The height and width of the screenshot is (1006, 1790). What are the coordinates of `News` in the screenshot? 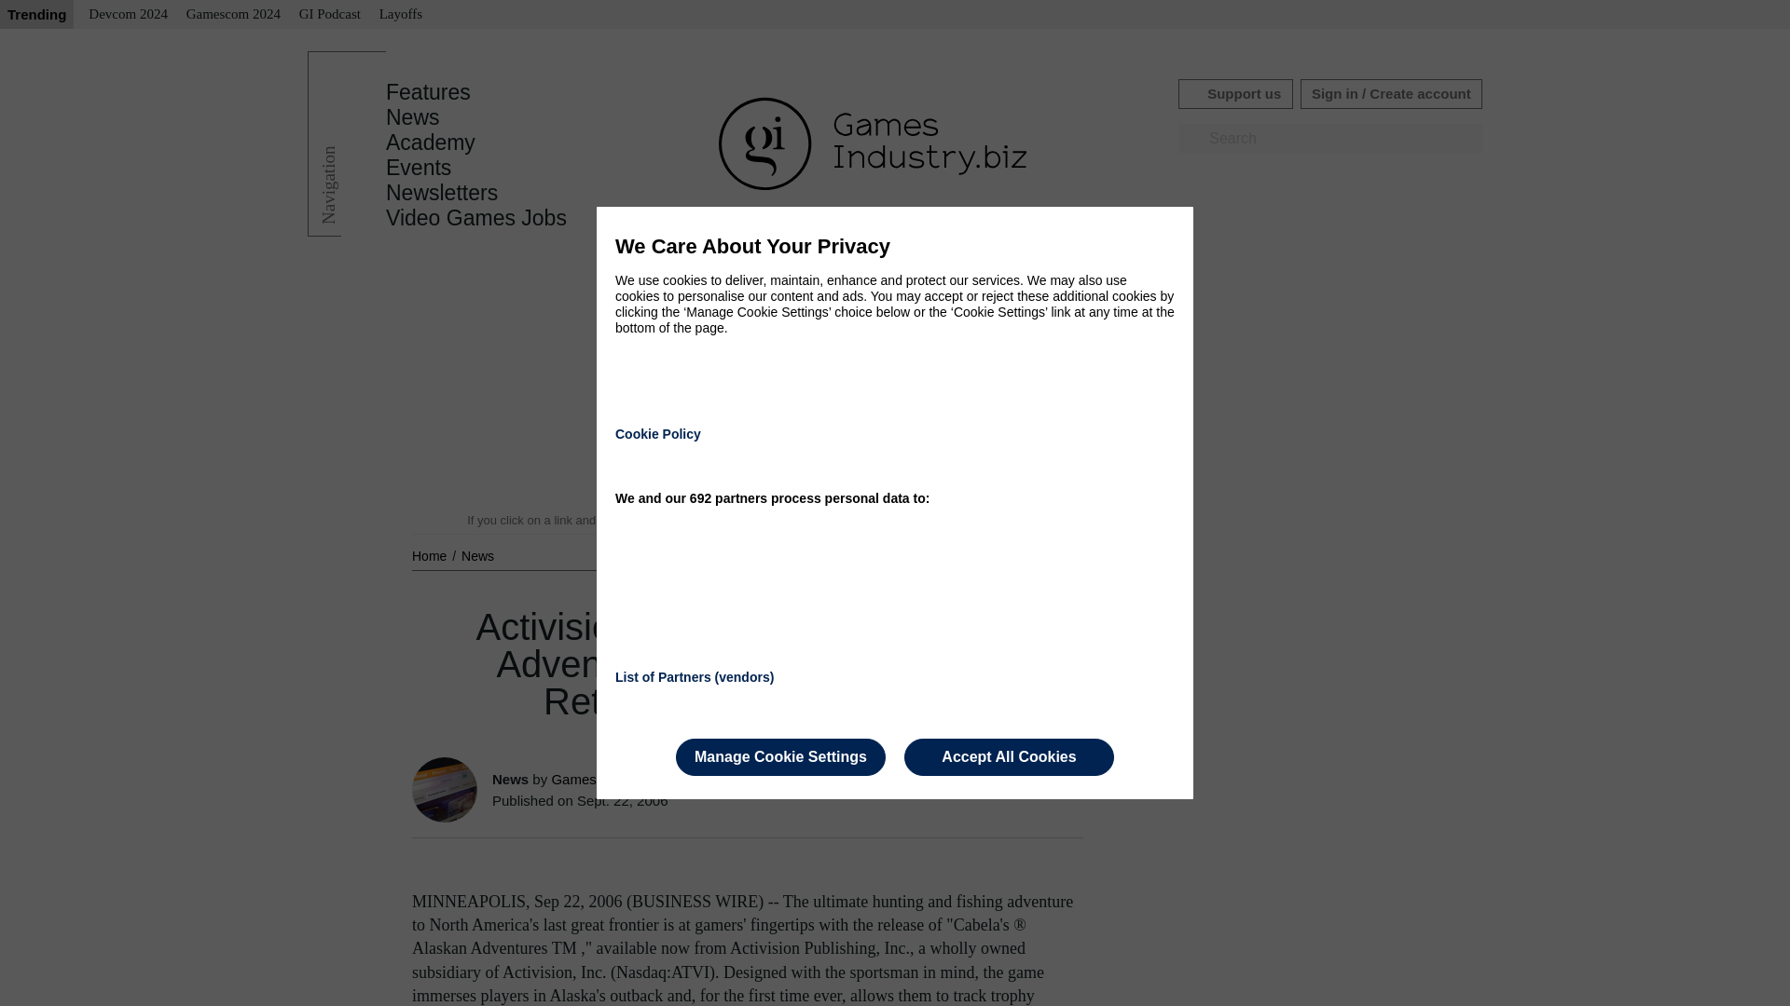 It's located at (477, 555).